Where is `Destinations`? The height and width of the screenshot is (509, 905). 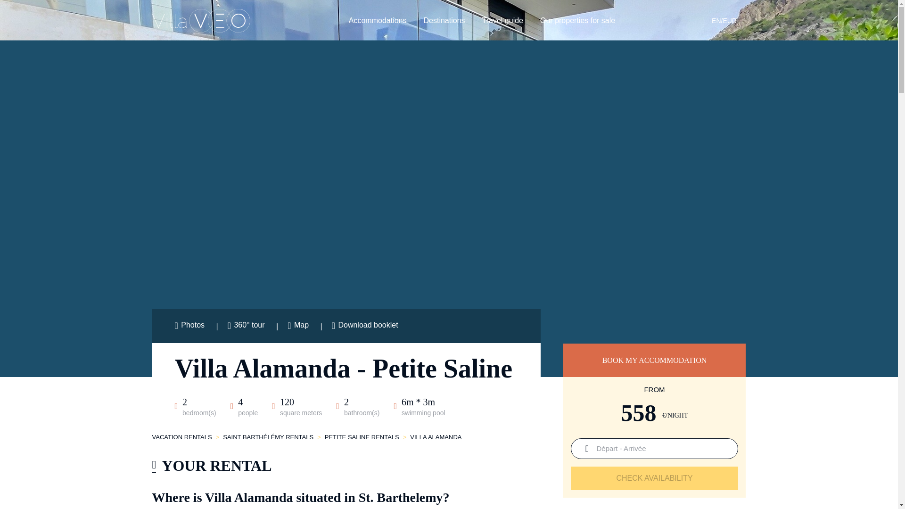
Destinations is located at coordinates (444, 21).